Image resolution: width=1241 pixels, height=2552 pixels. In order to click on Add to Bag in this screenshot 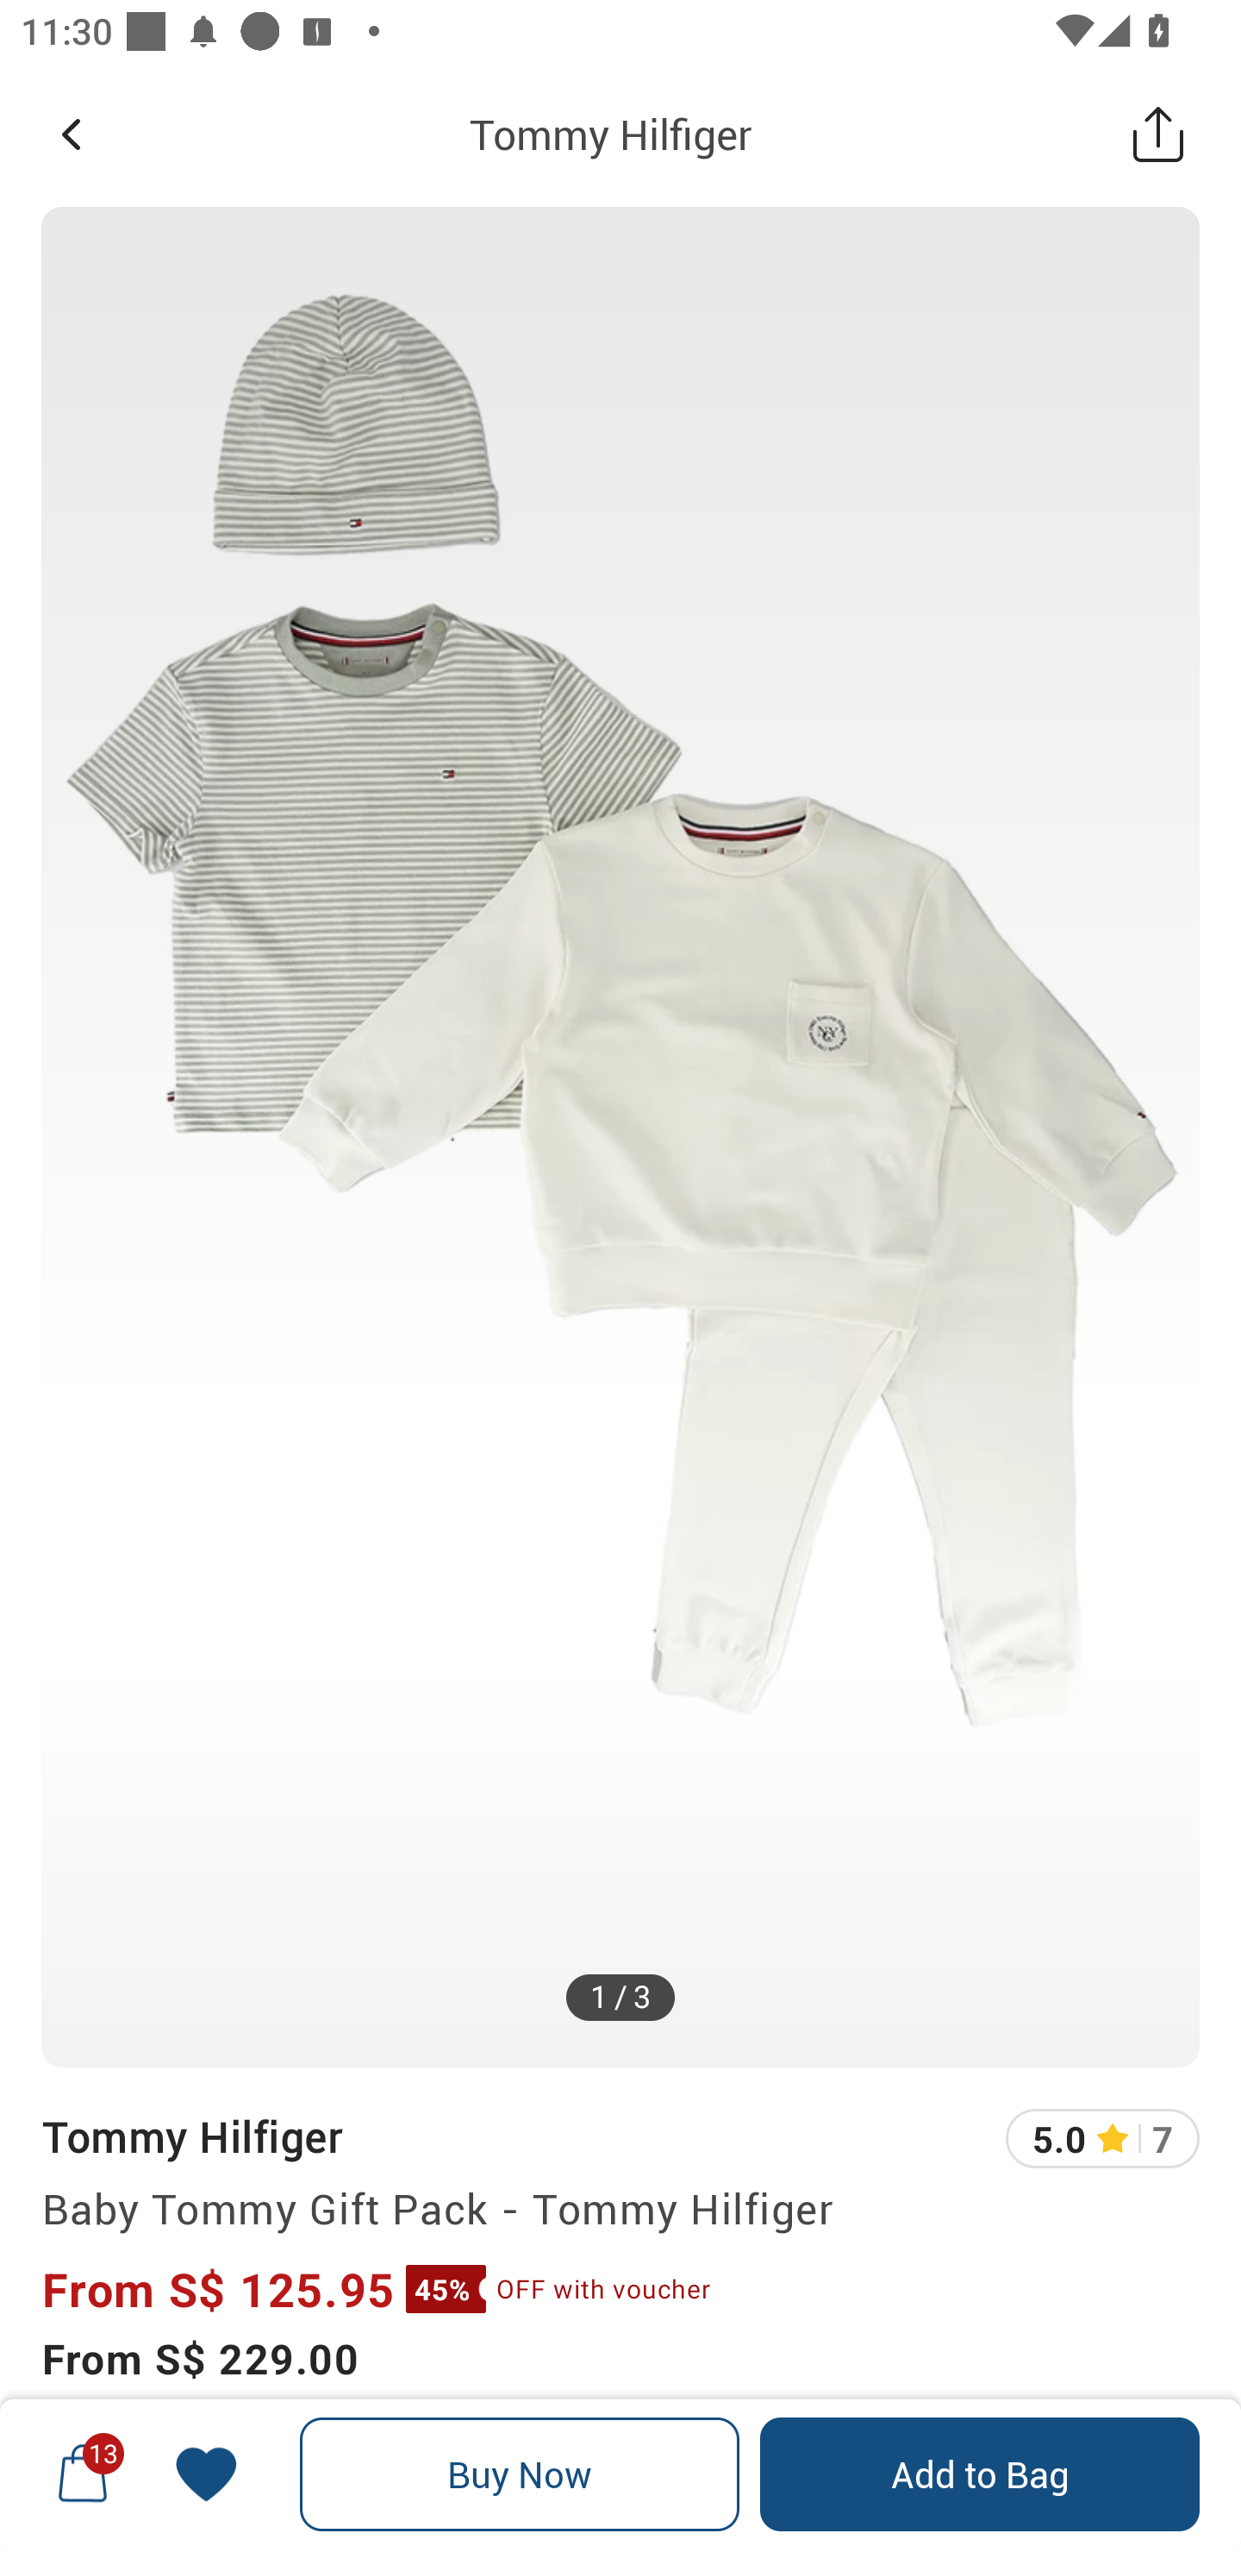, I will do `click(979, 2474)`.